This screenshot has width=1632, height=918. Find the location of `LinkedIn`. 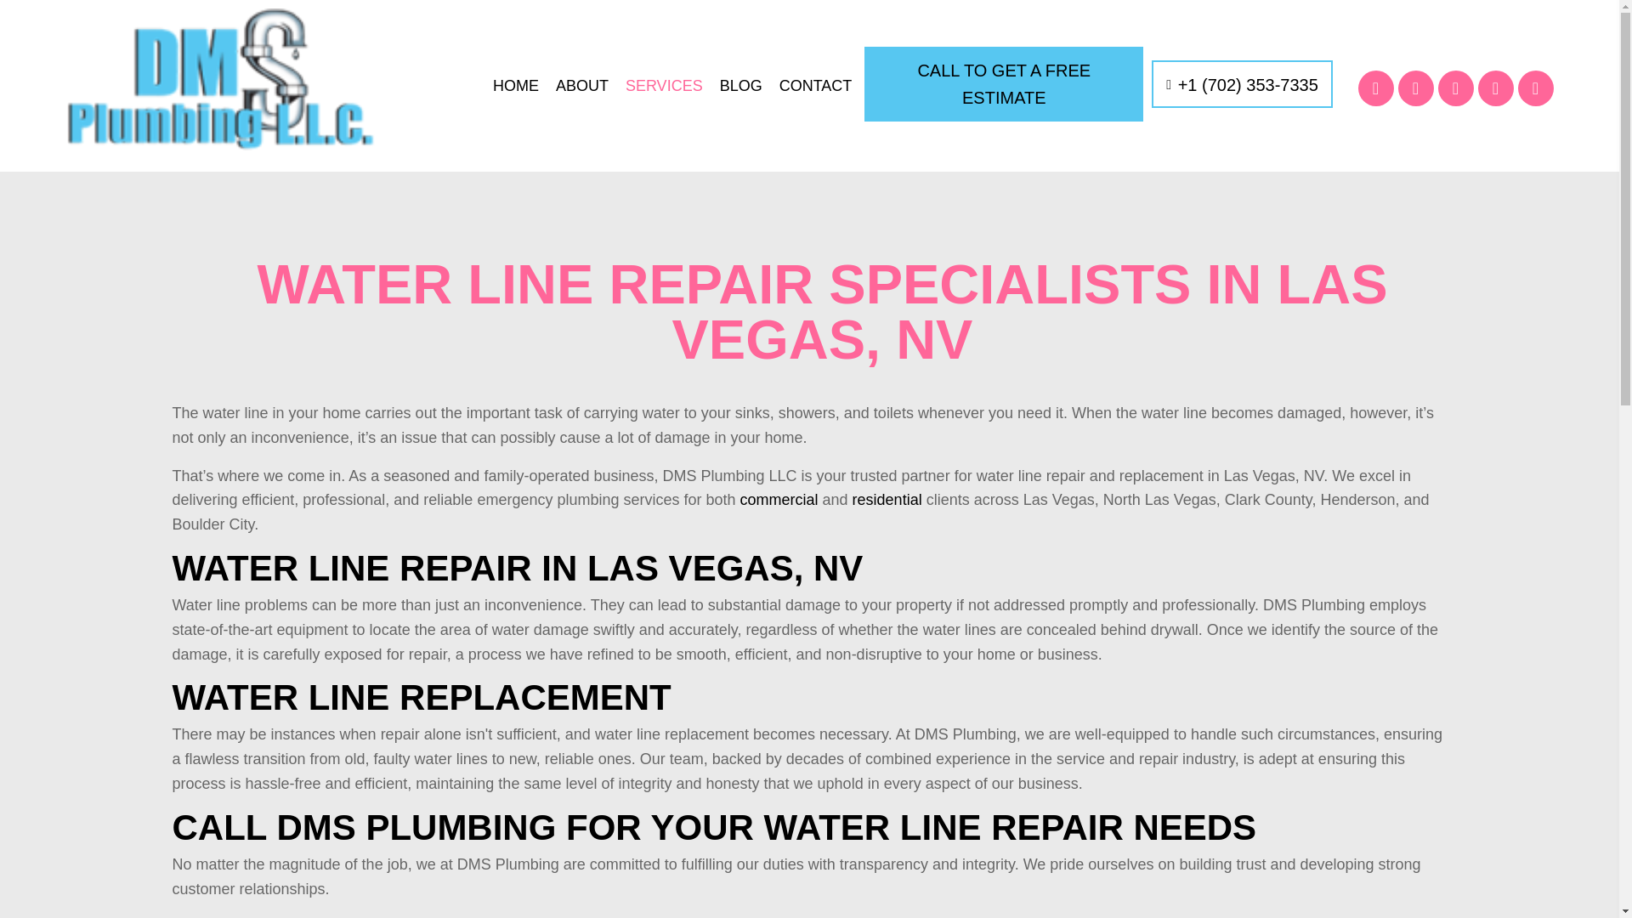

LinkedIn is located at coordinates (1494, 88).